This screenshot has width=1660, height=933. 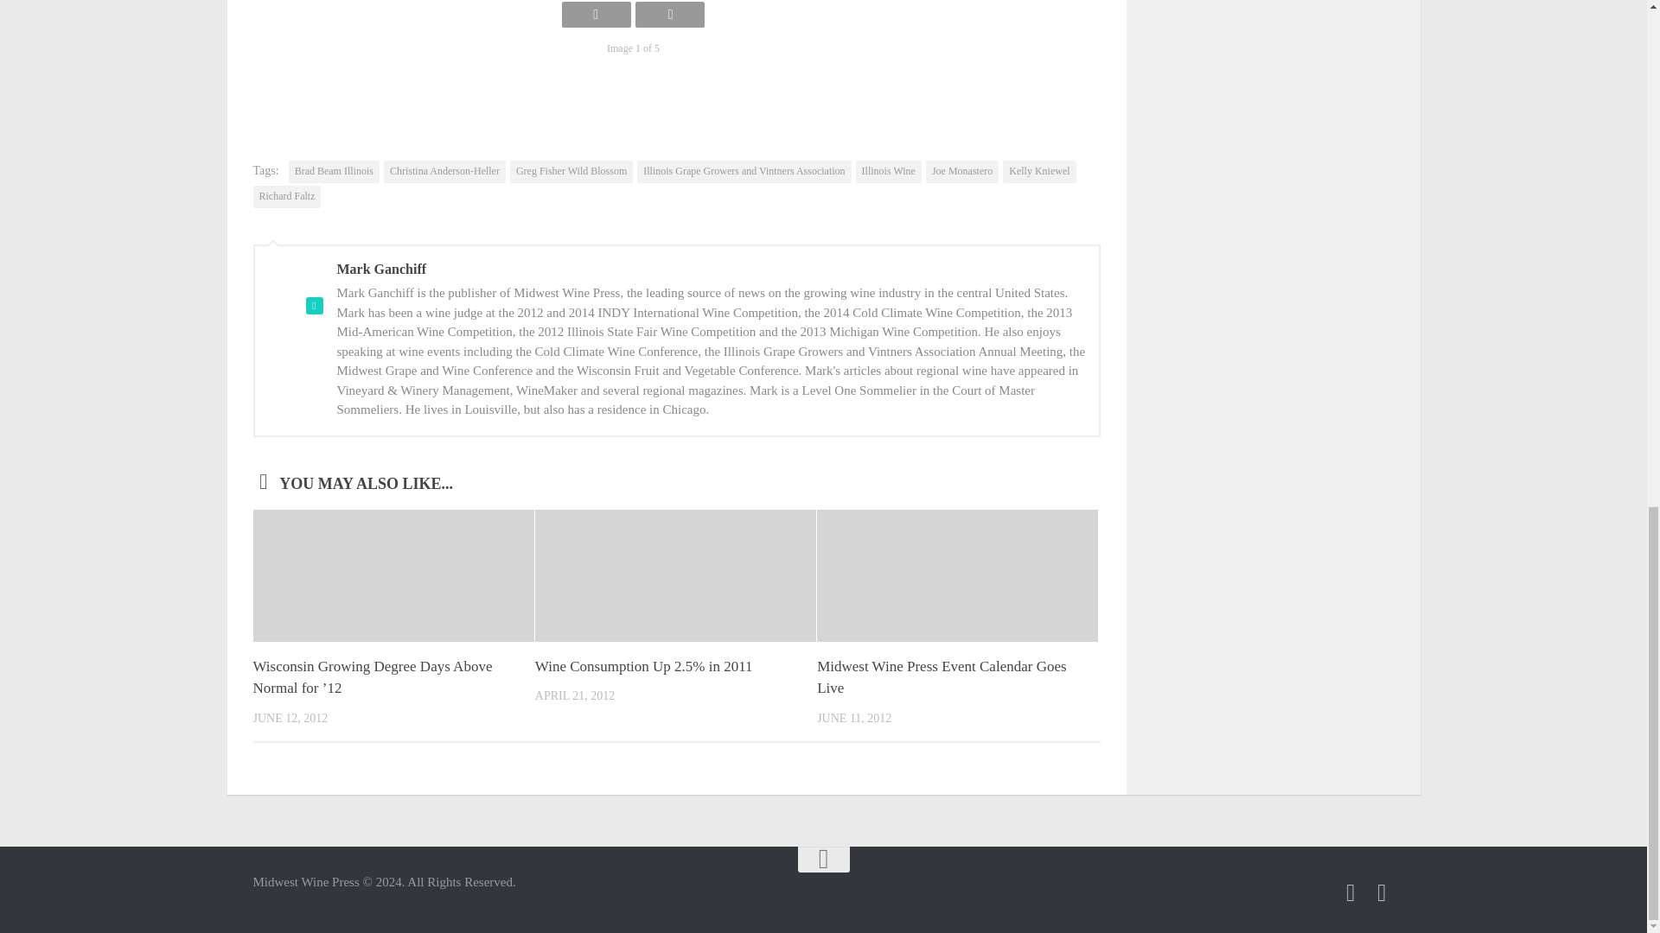 I want to click on Illinois Grape Growers and Vintners Association, so click(x=744, y=171).